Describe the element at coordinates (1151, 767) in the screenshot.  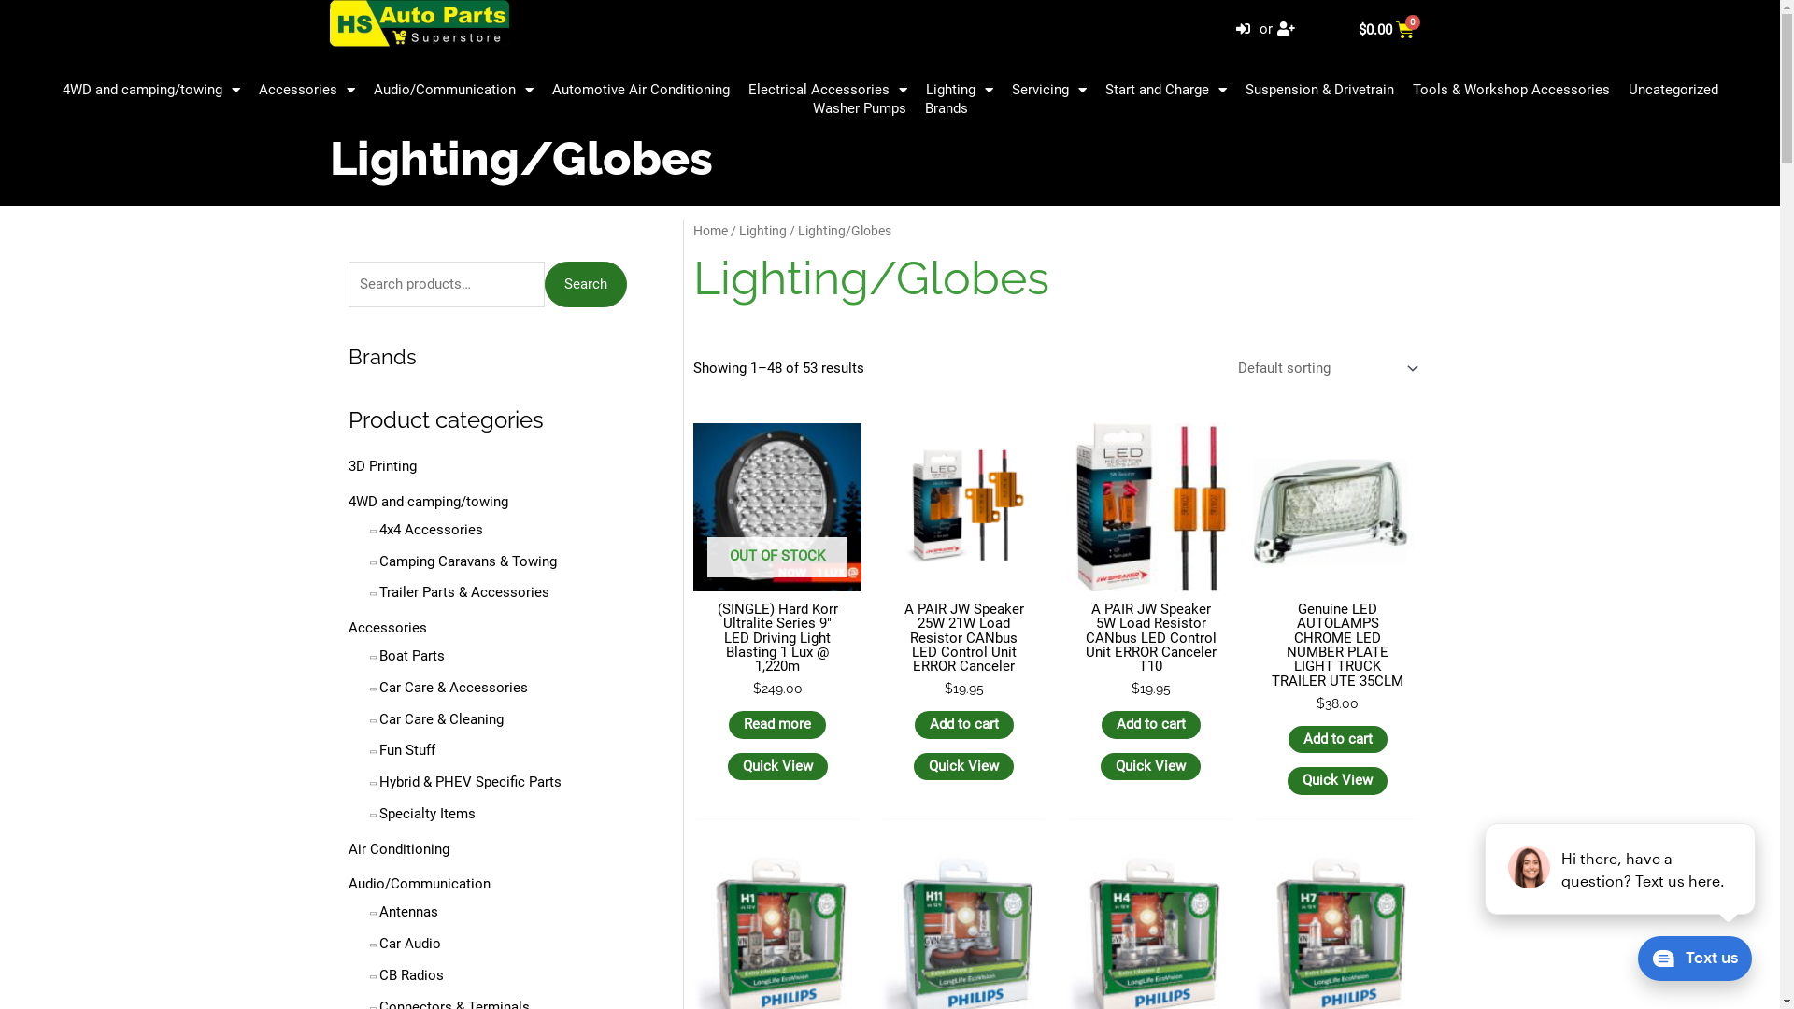
I see `Quick View` at that location.